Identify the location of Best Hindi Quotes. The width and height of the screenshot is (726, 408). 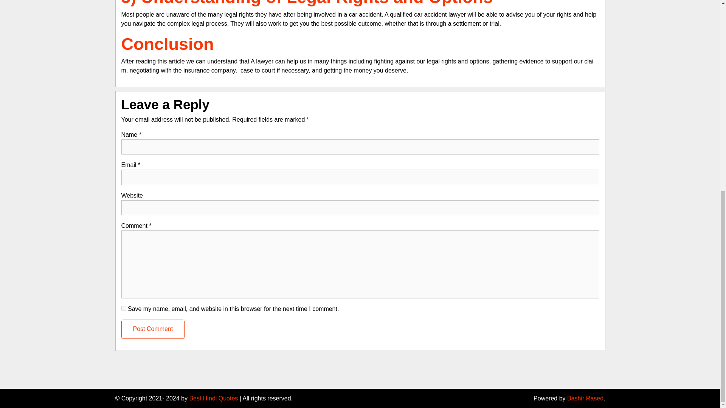
(213, 398).